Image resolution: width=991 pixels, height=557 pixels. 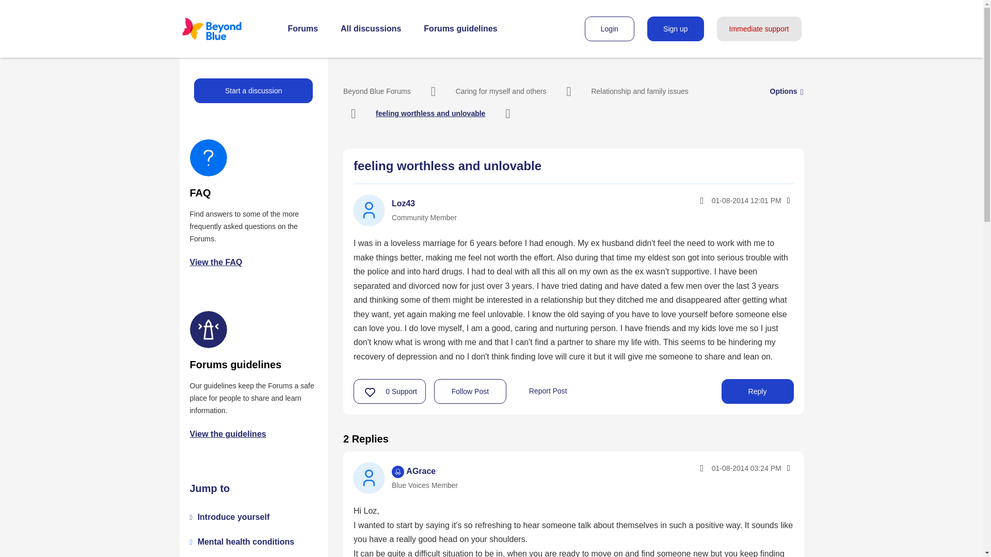 What do you see at coordinates (246, 542) in the screenshot?
I see `Mental health conditions` at bounding box center [246, 542].